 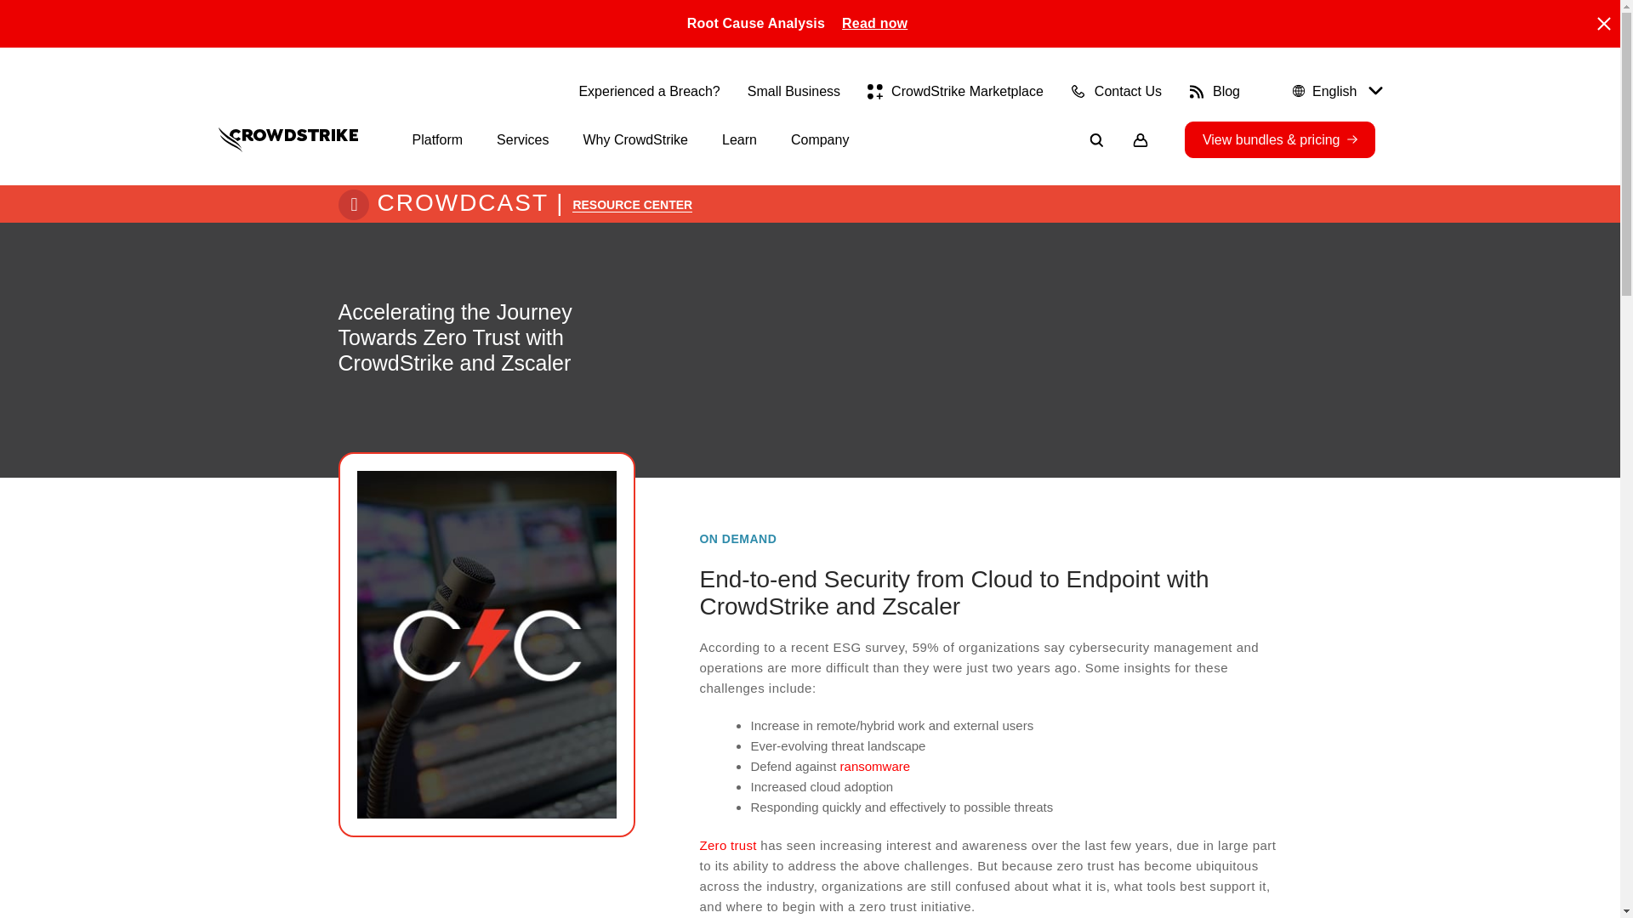 I want to click on CrowdStrike Marketplace, so click(x=954, y=91).